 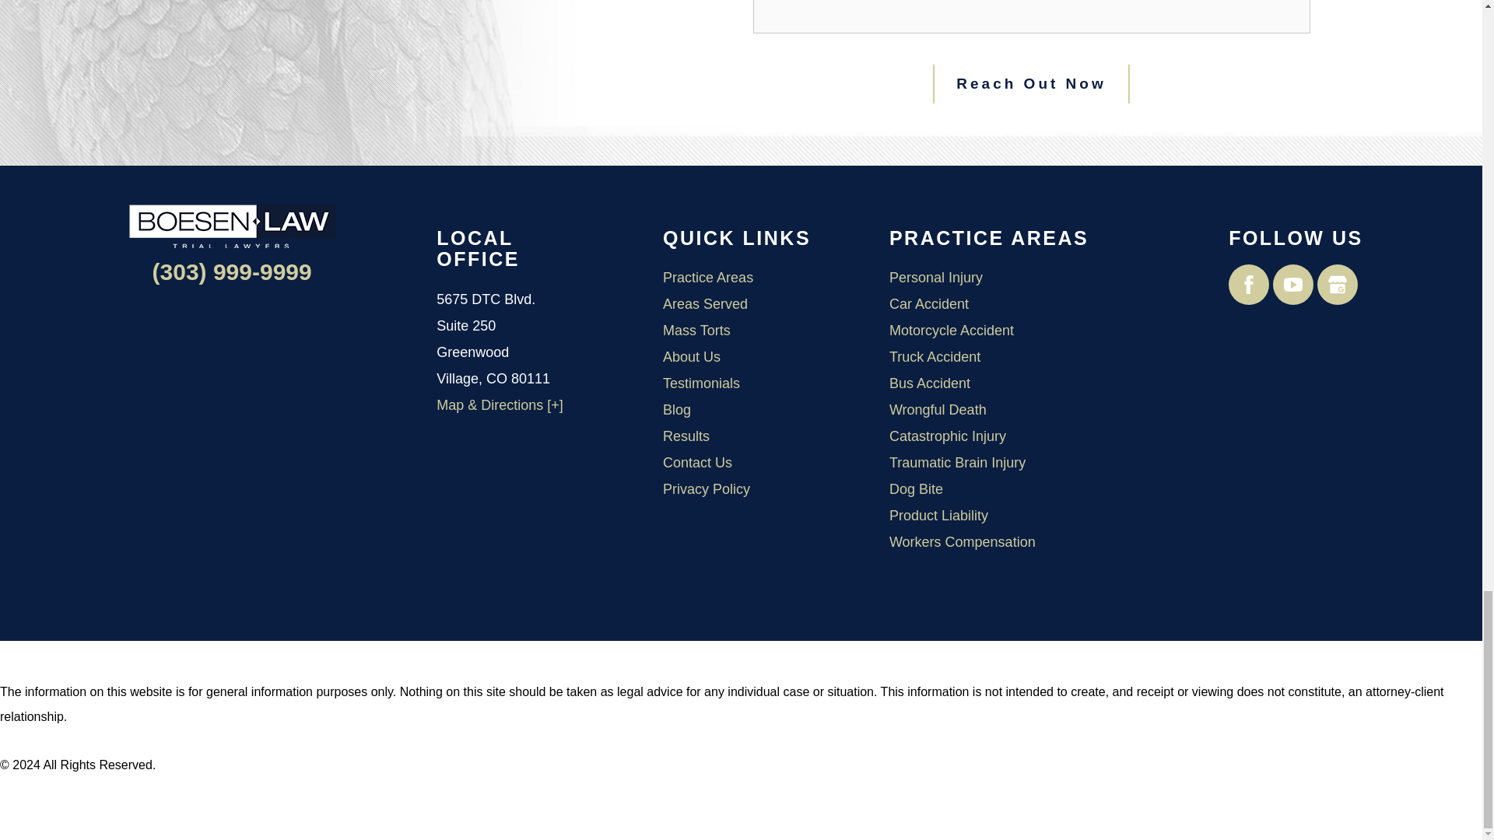 I want to click on Main Line, so click(x=232, y=271).